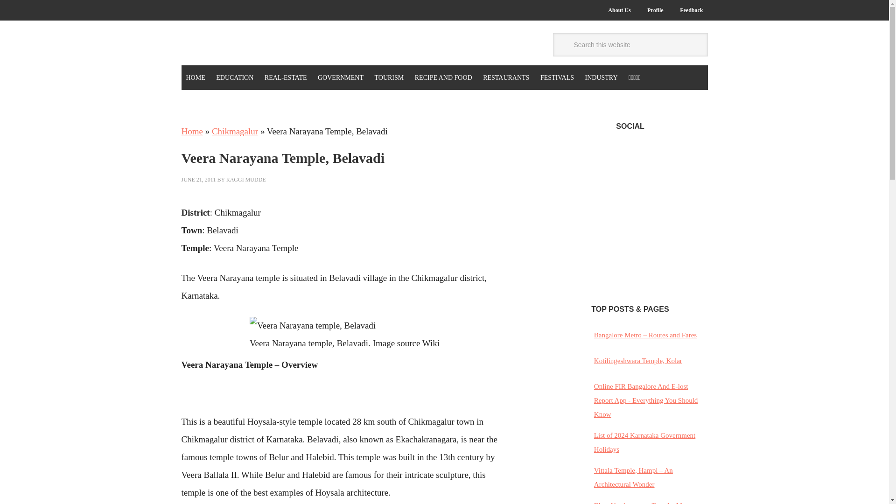 Image resolution: width=896 pixels, height=504 pixels. I want to click on RECIPE AND FOOD, so click(443, 77).